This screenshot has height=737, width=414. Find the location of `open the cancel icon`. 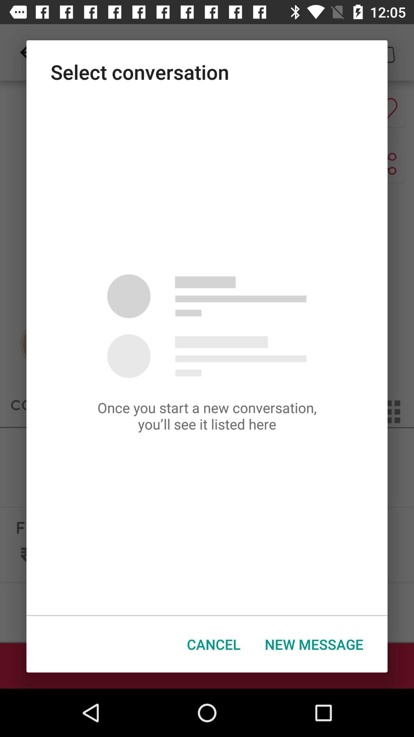

open the cancel icon is located at coordinates (214, 644).